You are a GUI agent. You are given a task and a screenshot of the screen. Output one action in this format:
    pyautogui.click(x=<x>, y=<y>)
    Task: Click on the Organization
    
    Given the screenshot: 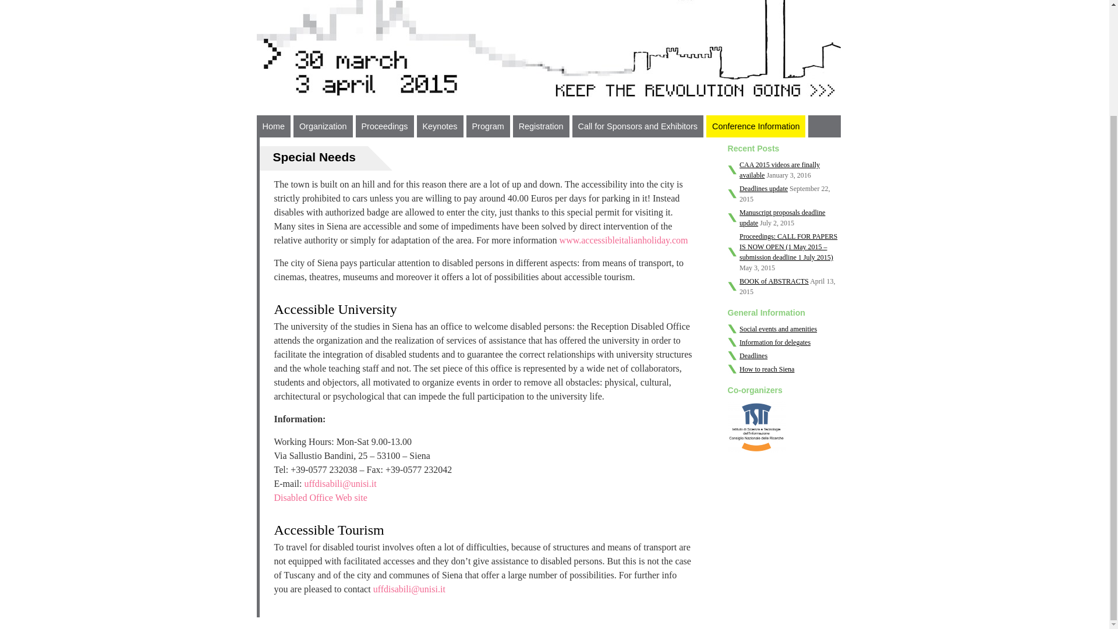 What is the action you would take?
    pyautogui.click(x=323, y=126)
    